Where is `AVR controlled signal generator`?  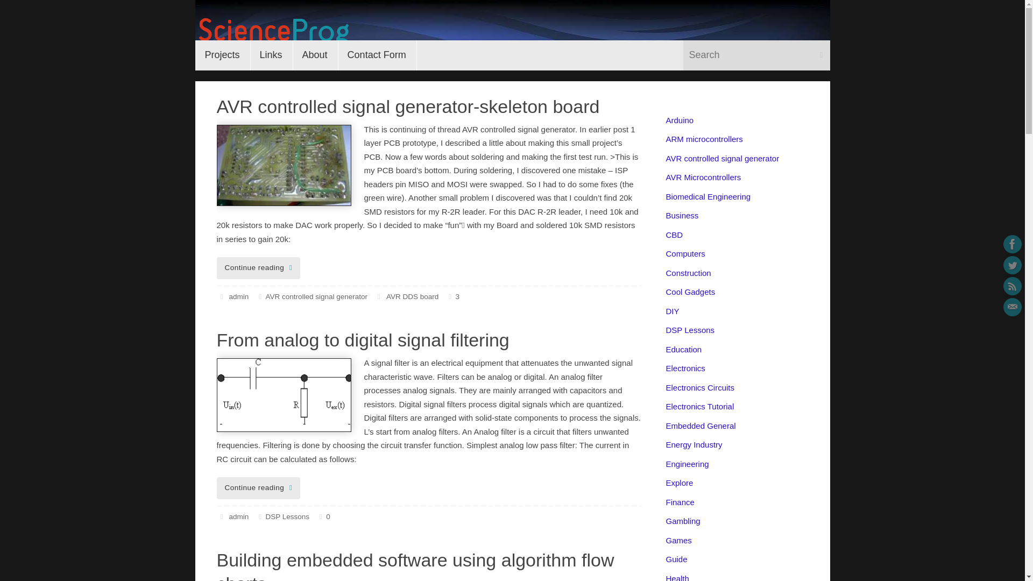
AVR controlled signal generator is located at coordinates (316, 297).